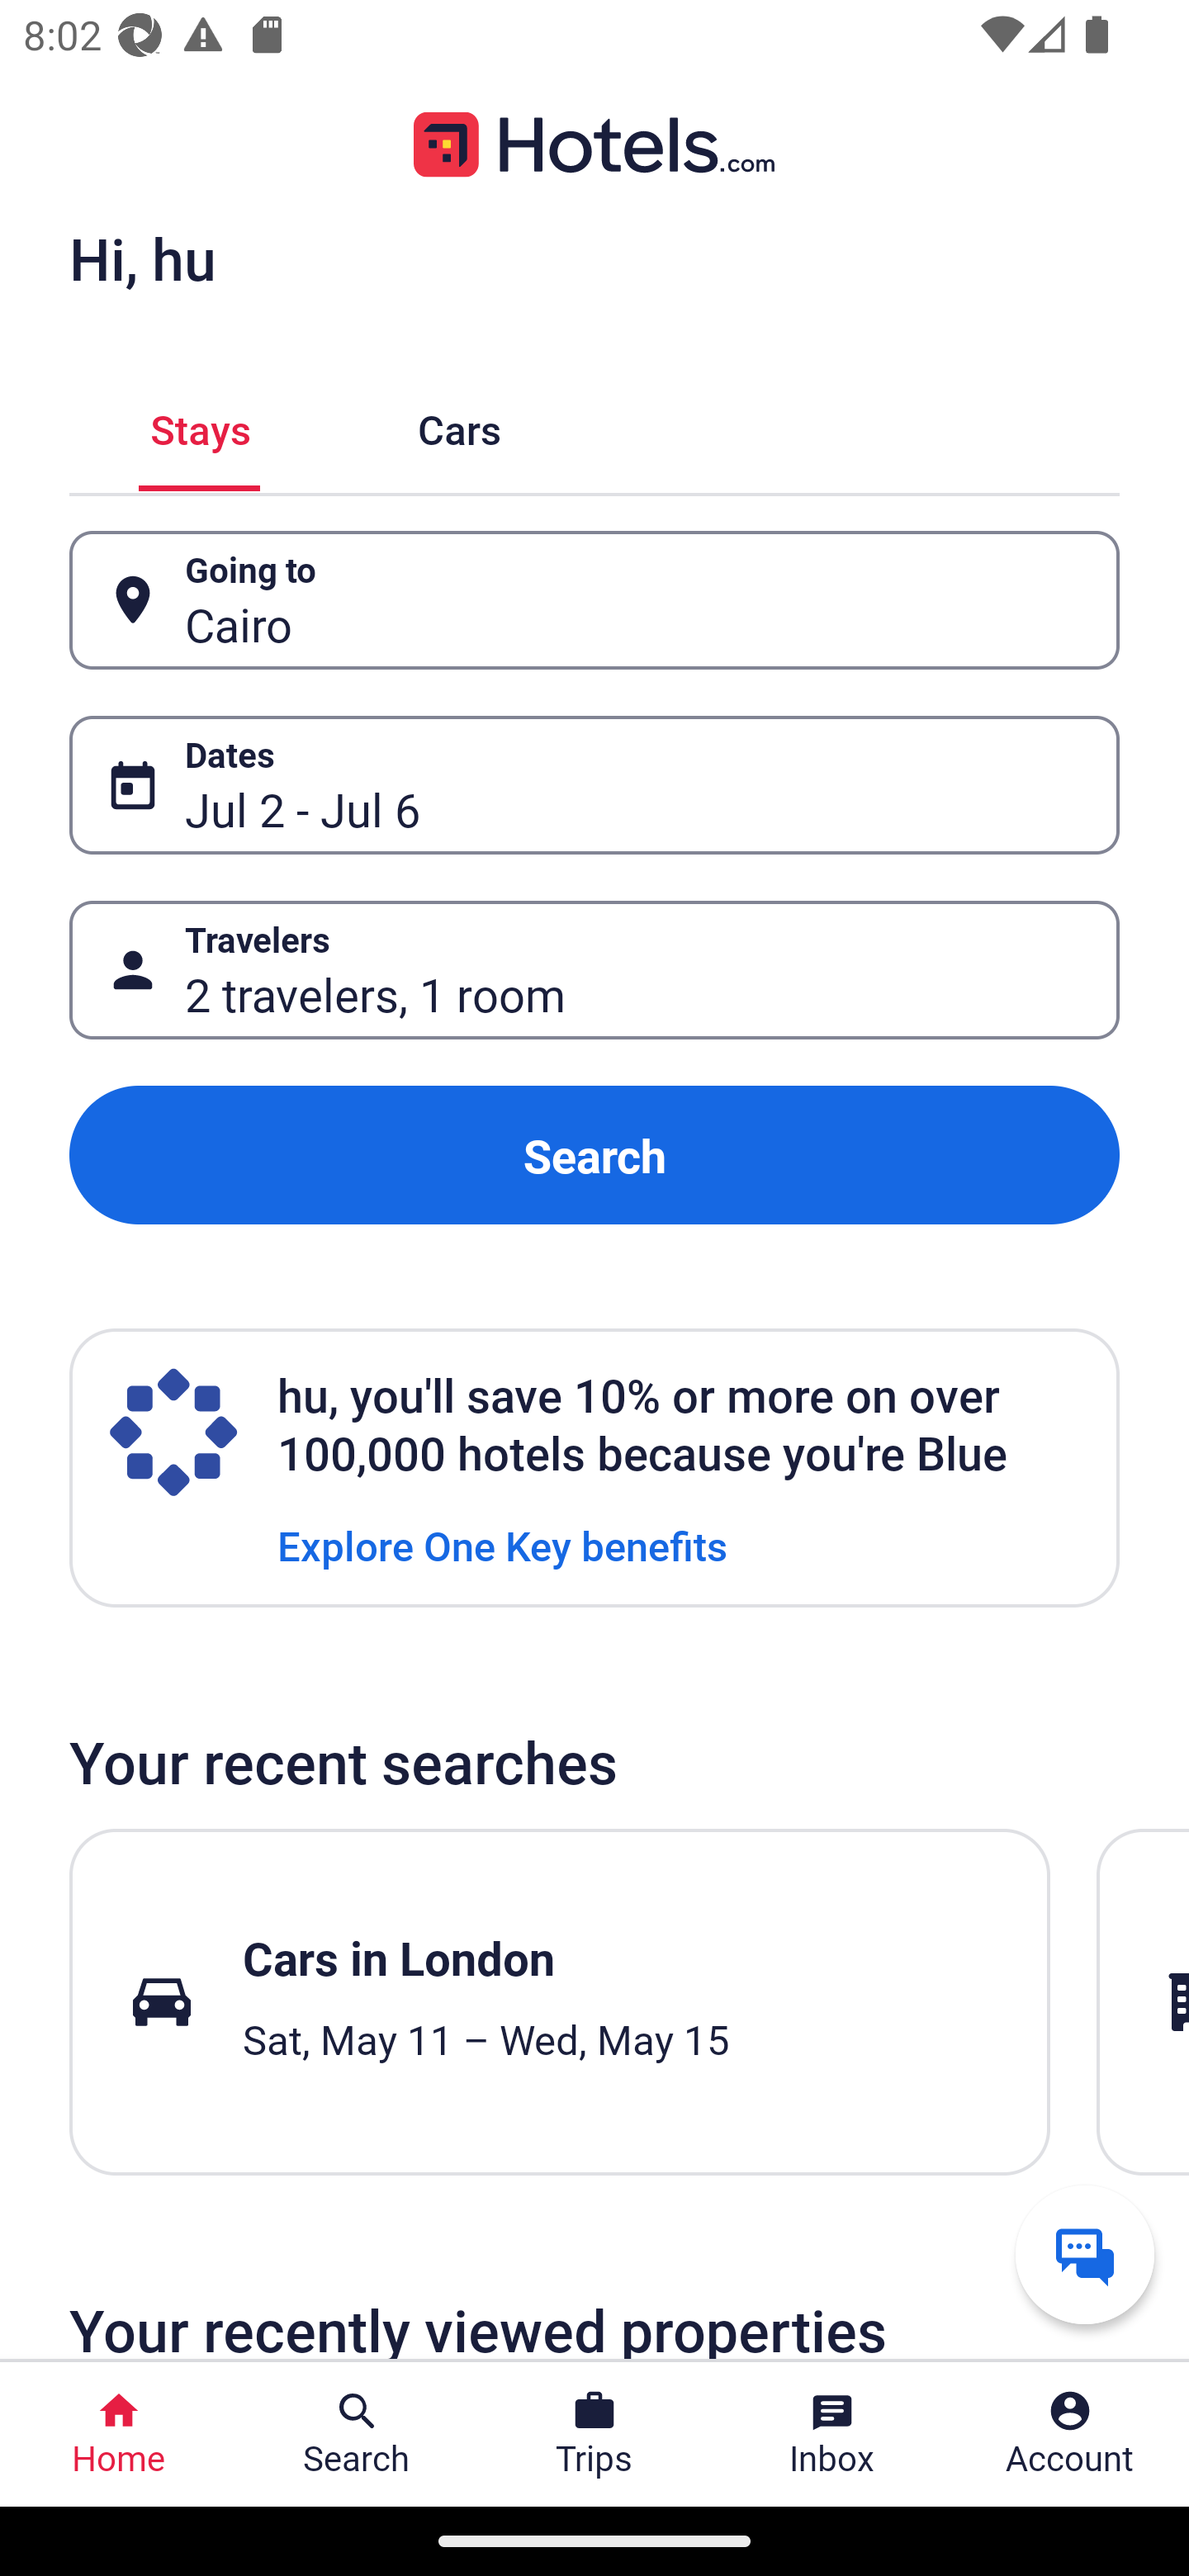  What do you see at coordinates (142, 258) in the screenshot?
I see `Hi, hu` at bounding box center [142, 258].